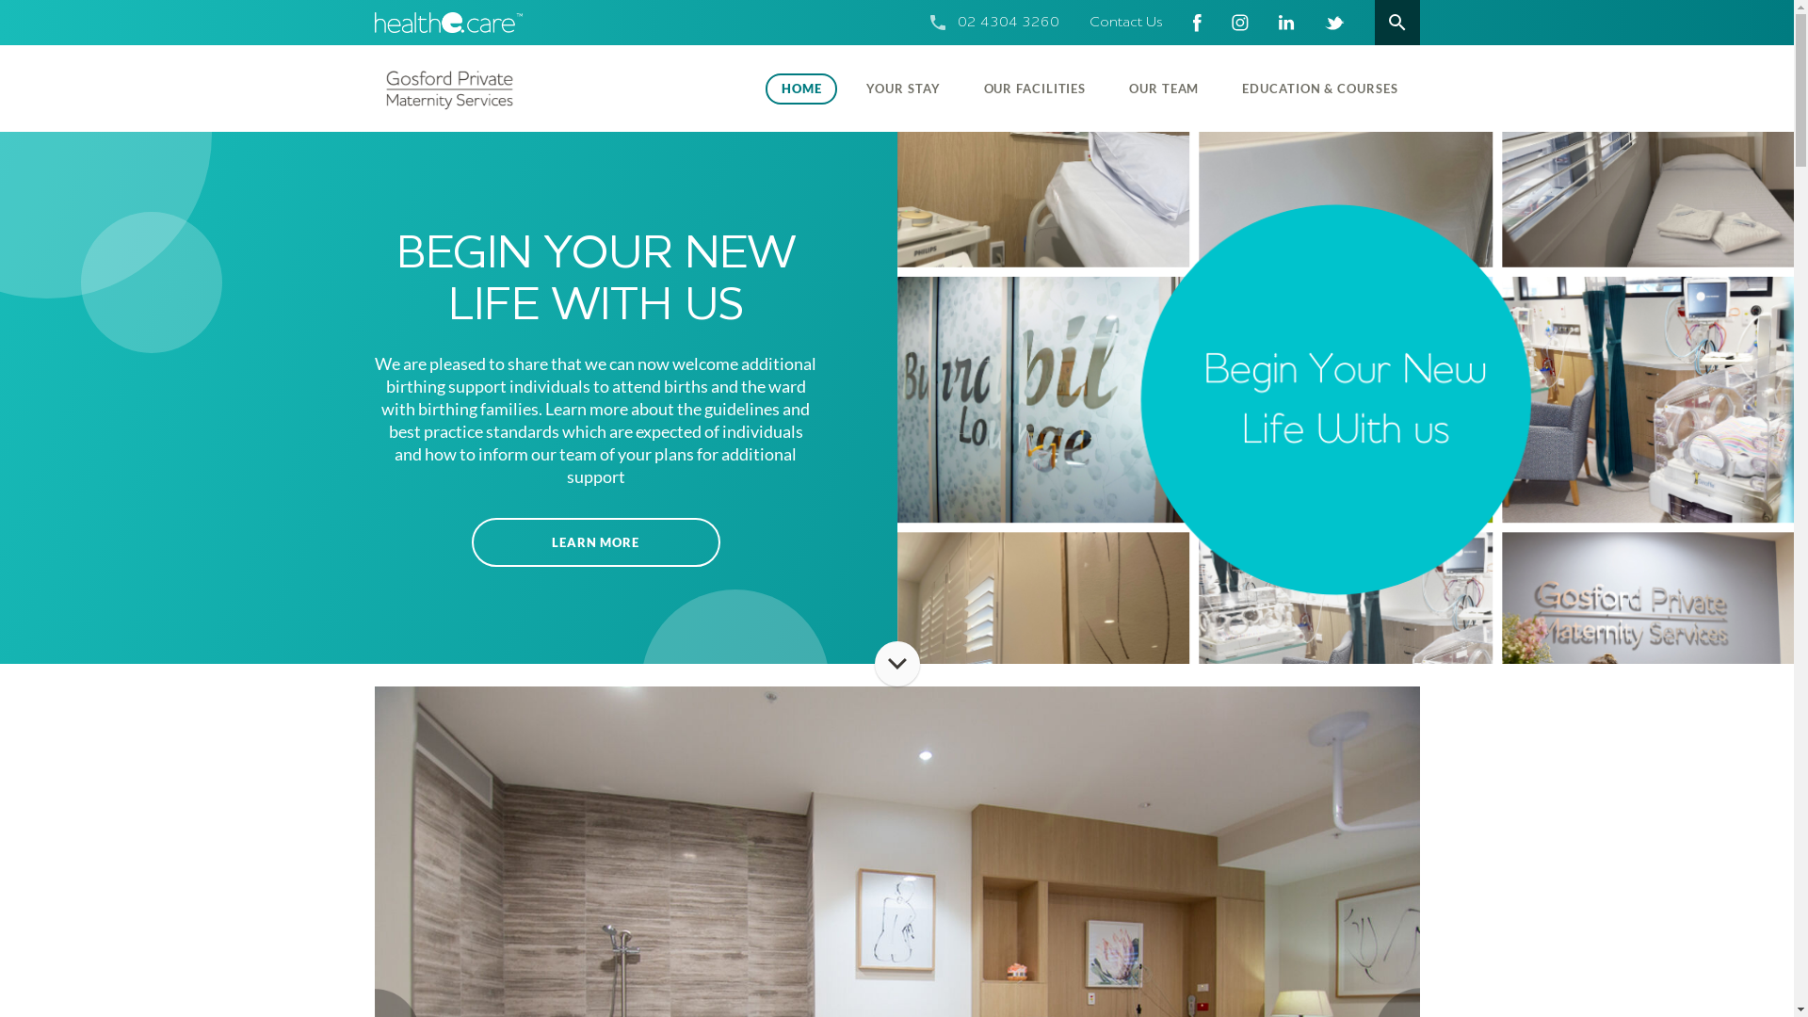 Image resolution: width=1808 pixels, height=1017 pixels. What do you see at coordinates (1240, 23) in the screenshot?
I see `instagram page - gosfordprivate` at bounding box center [1240, 23].